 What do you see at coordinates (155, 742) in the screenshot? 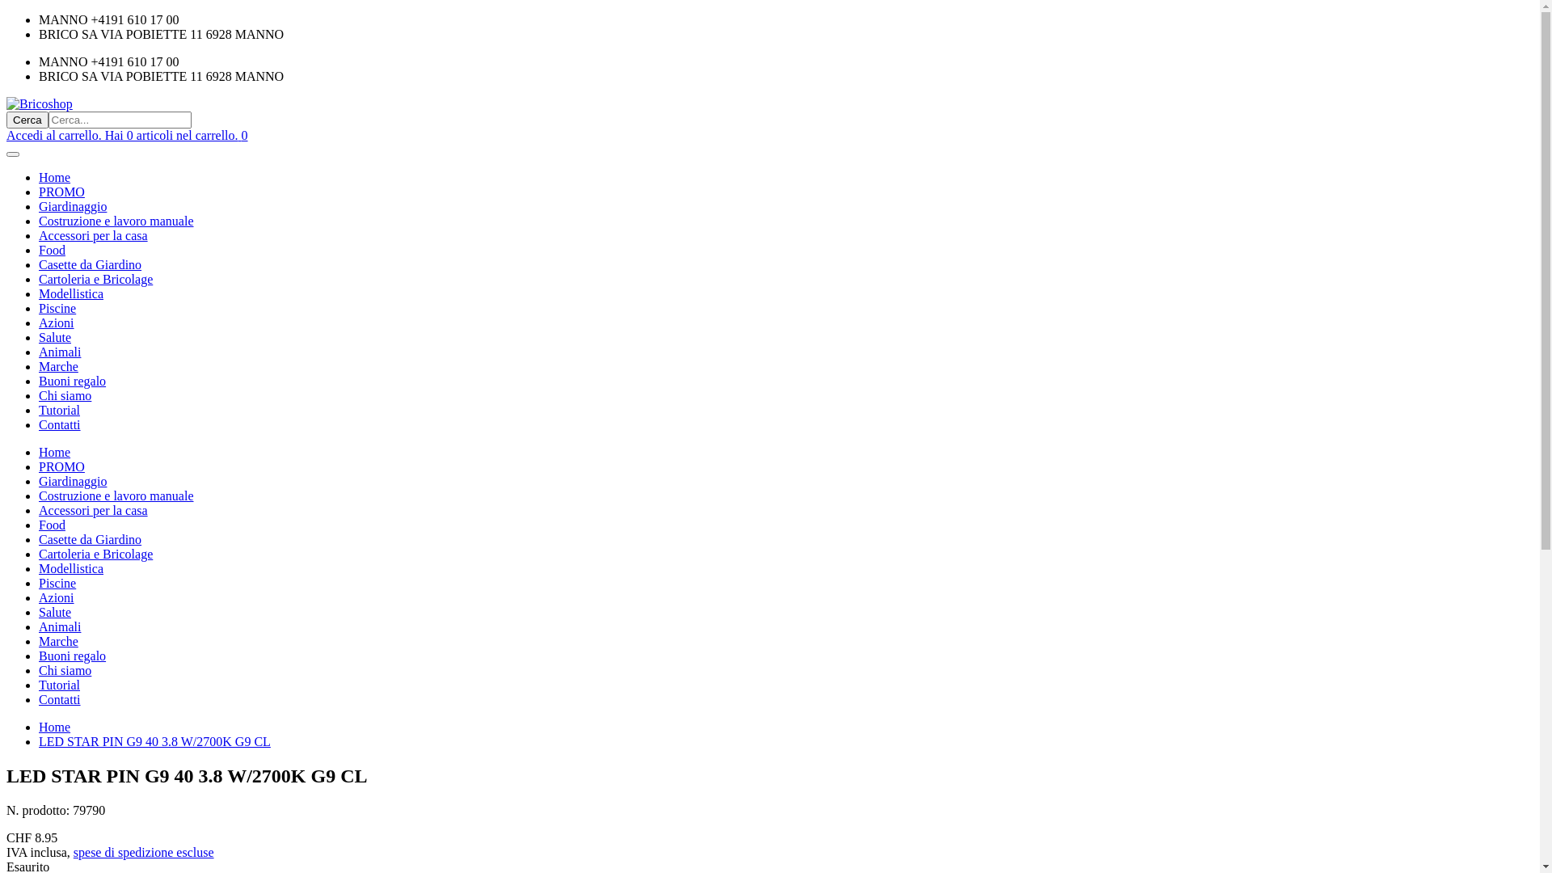
I see `LED STAR PIN G9 40 3.8 W/2700K G9 CL` at bounding box center [155, 742].